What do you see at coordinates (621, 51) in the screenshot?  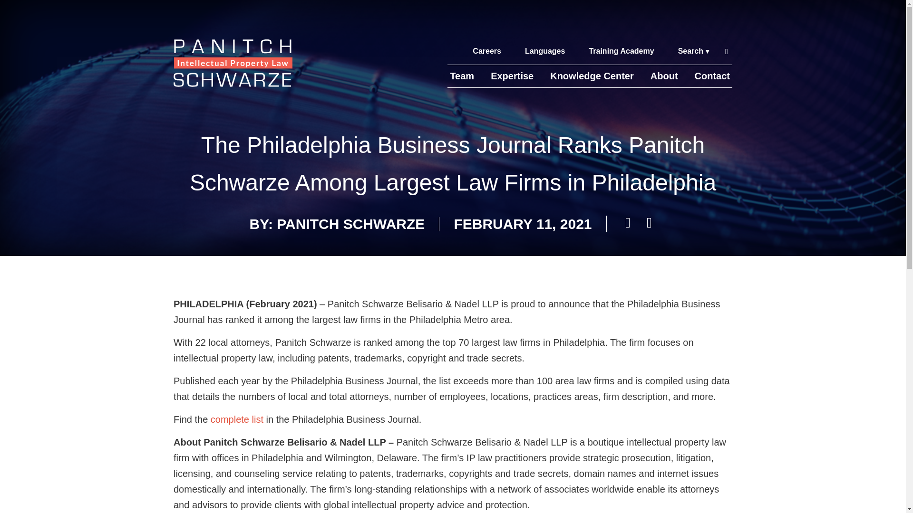 I see `Training Academy` at bounding box center [621, 51].